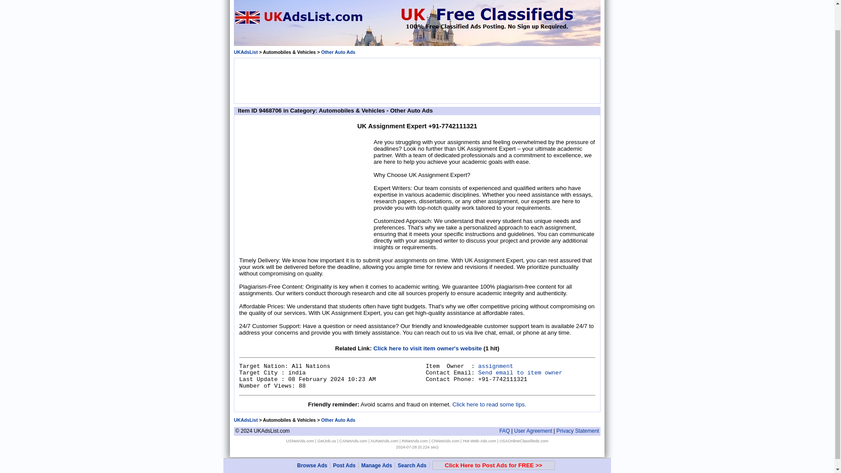 This screenshot has width=841, height=473. I want to click on USNetAds.com, so click(300, 441).